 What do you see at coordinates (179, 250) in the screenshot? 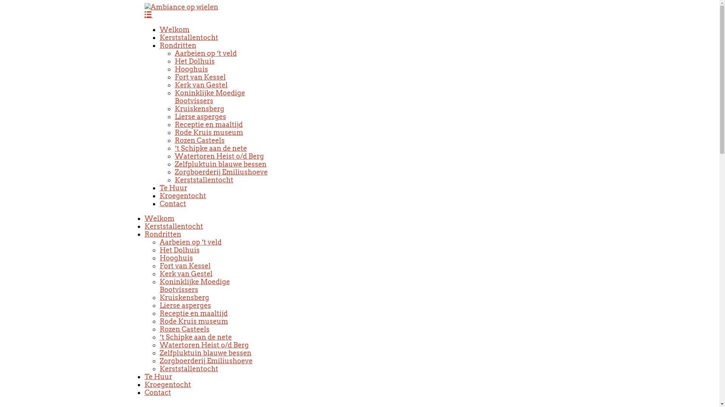
I see `Het Dolhuis` at bounding box center [179, 250].